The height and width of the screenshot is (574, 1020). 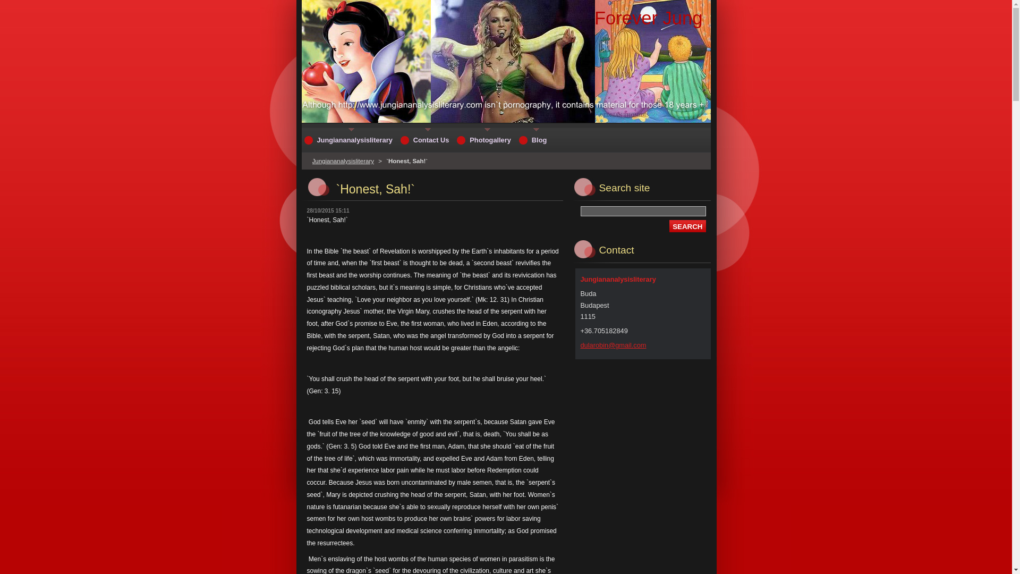 What do you see at coordinates (648, 18) in the screenshot?
I see `Forever Jung` at bounding box center [648, 18].